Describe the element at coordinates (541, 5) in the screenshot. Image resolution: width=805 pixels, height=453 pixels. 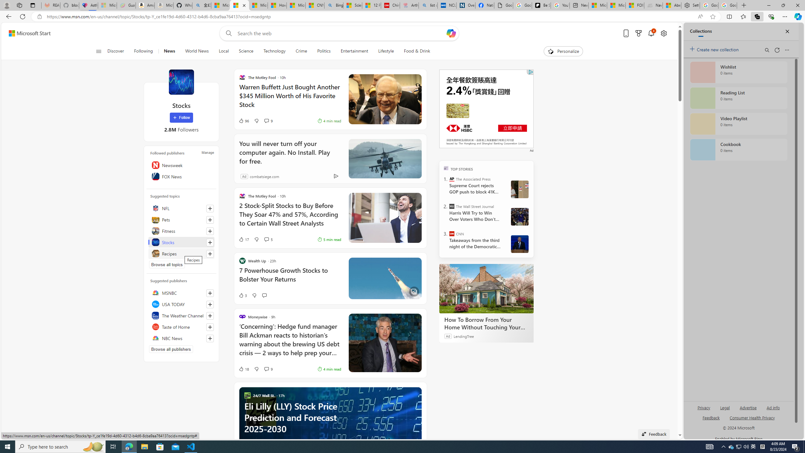
I see `Be Smart | creating Science videos | Patreon` at that location.